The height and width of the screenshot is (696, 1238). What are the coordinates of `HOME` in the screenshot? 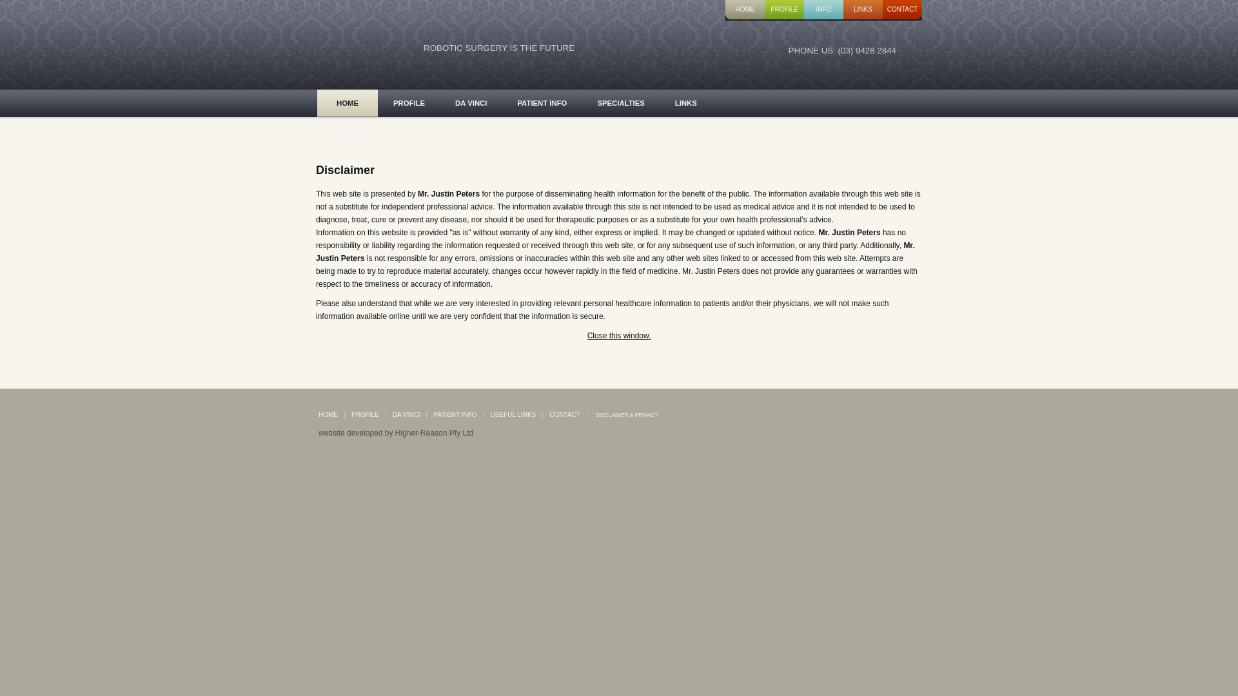 It's located at (745, 10).